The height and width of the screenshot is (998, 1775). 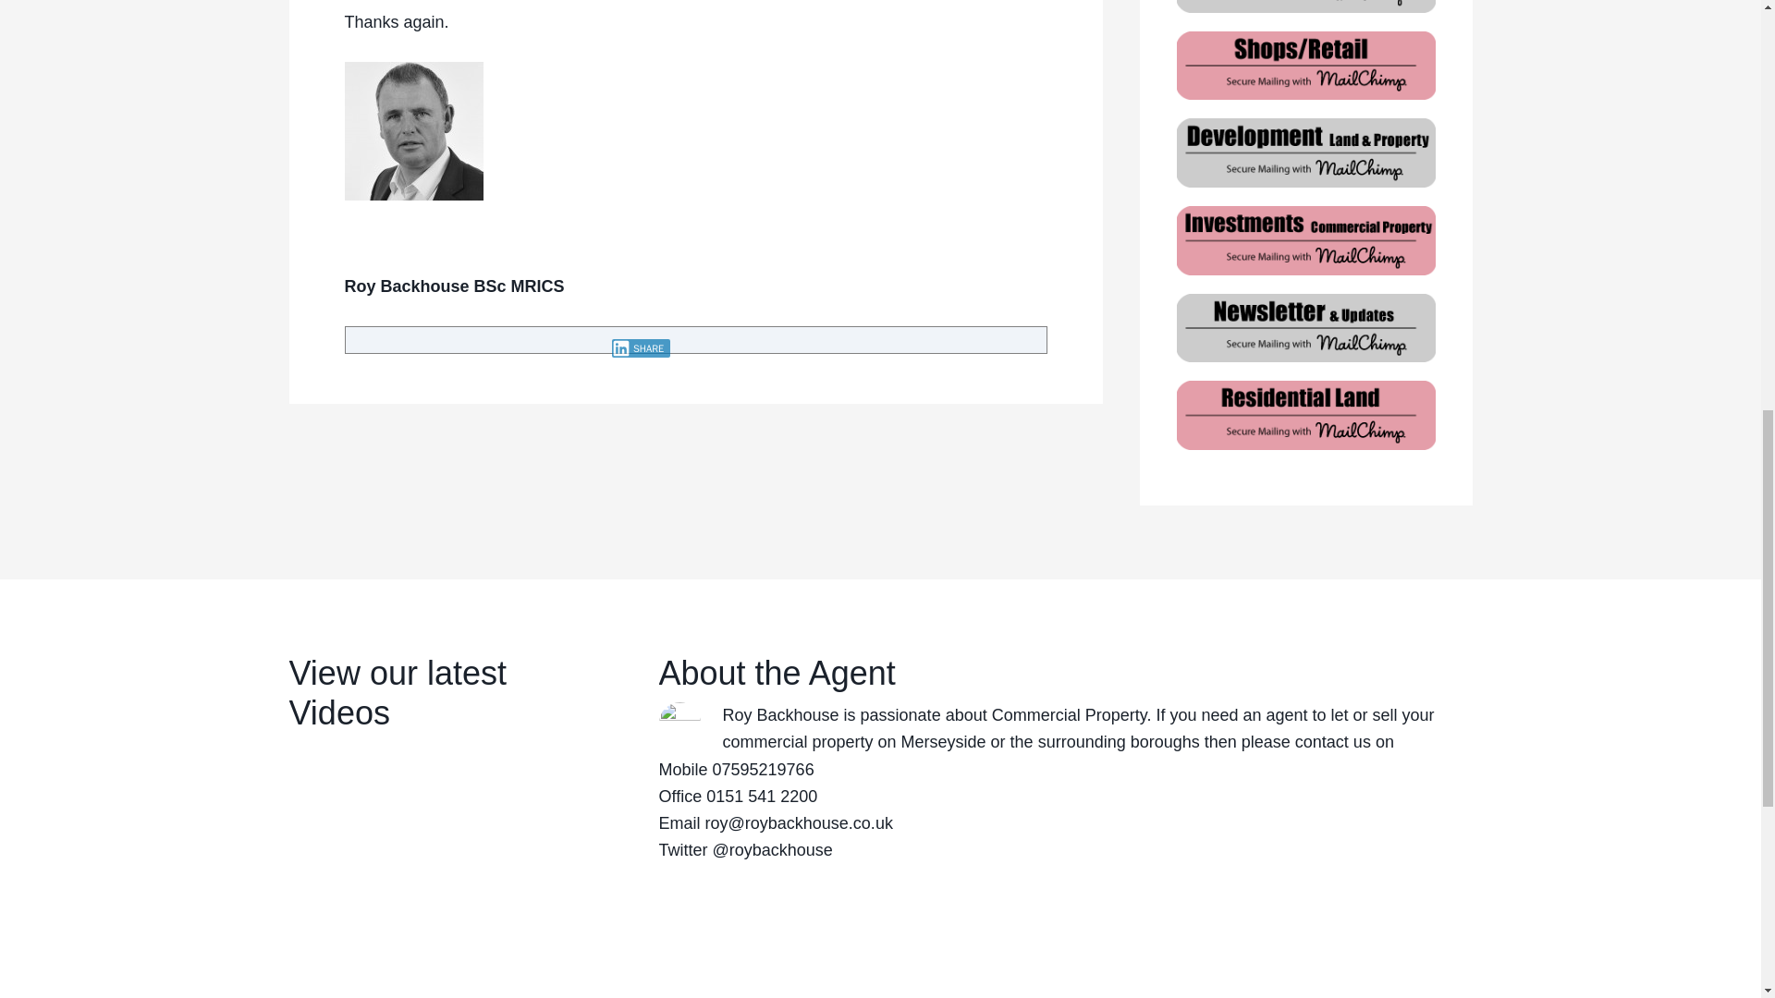 What do you see at coordinates (642, 347) in the screenshot?
I see `SHARE` at bounding box center [642, 347].